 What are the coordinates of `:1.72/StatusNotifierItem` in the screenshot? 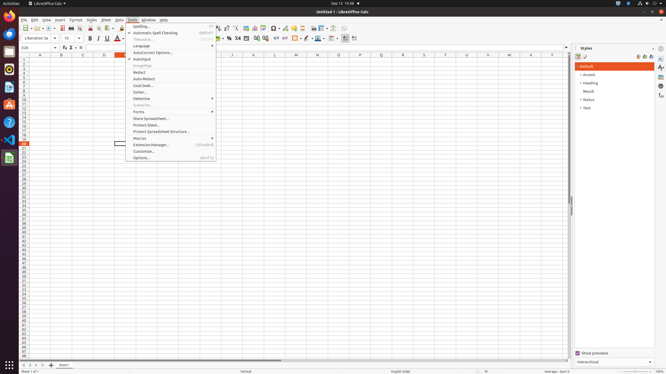 It's located at (618, 4).